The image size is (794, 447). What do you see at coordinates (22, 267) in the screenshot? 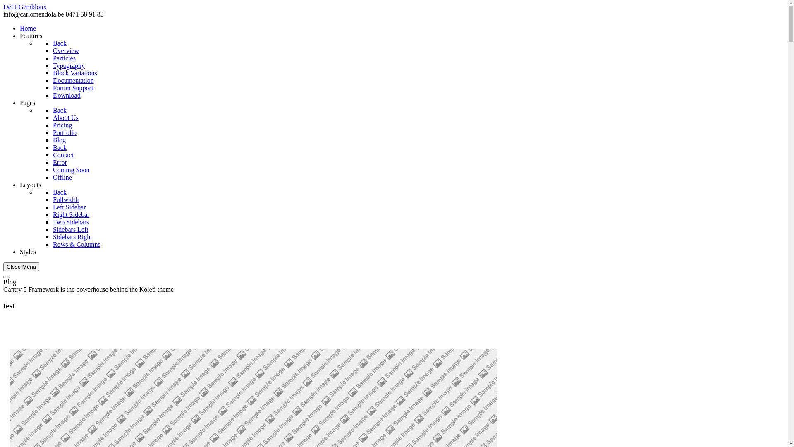
I see `Close Menu` at bounding box center [22, 267].